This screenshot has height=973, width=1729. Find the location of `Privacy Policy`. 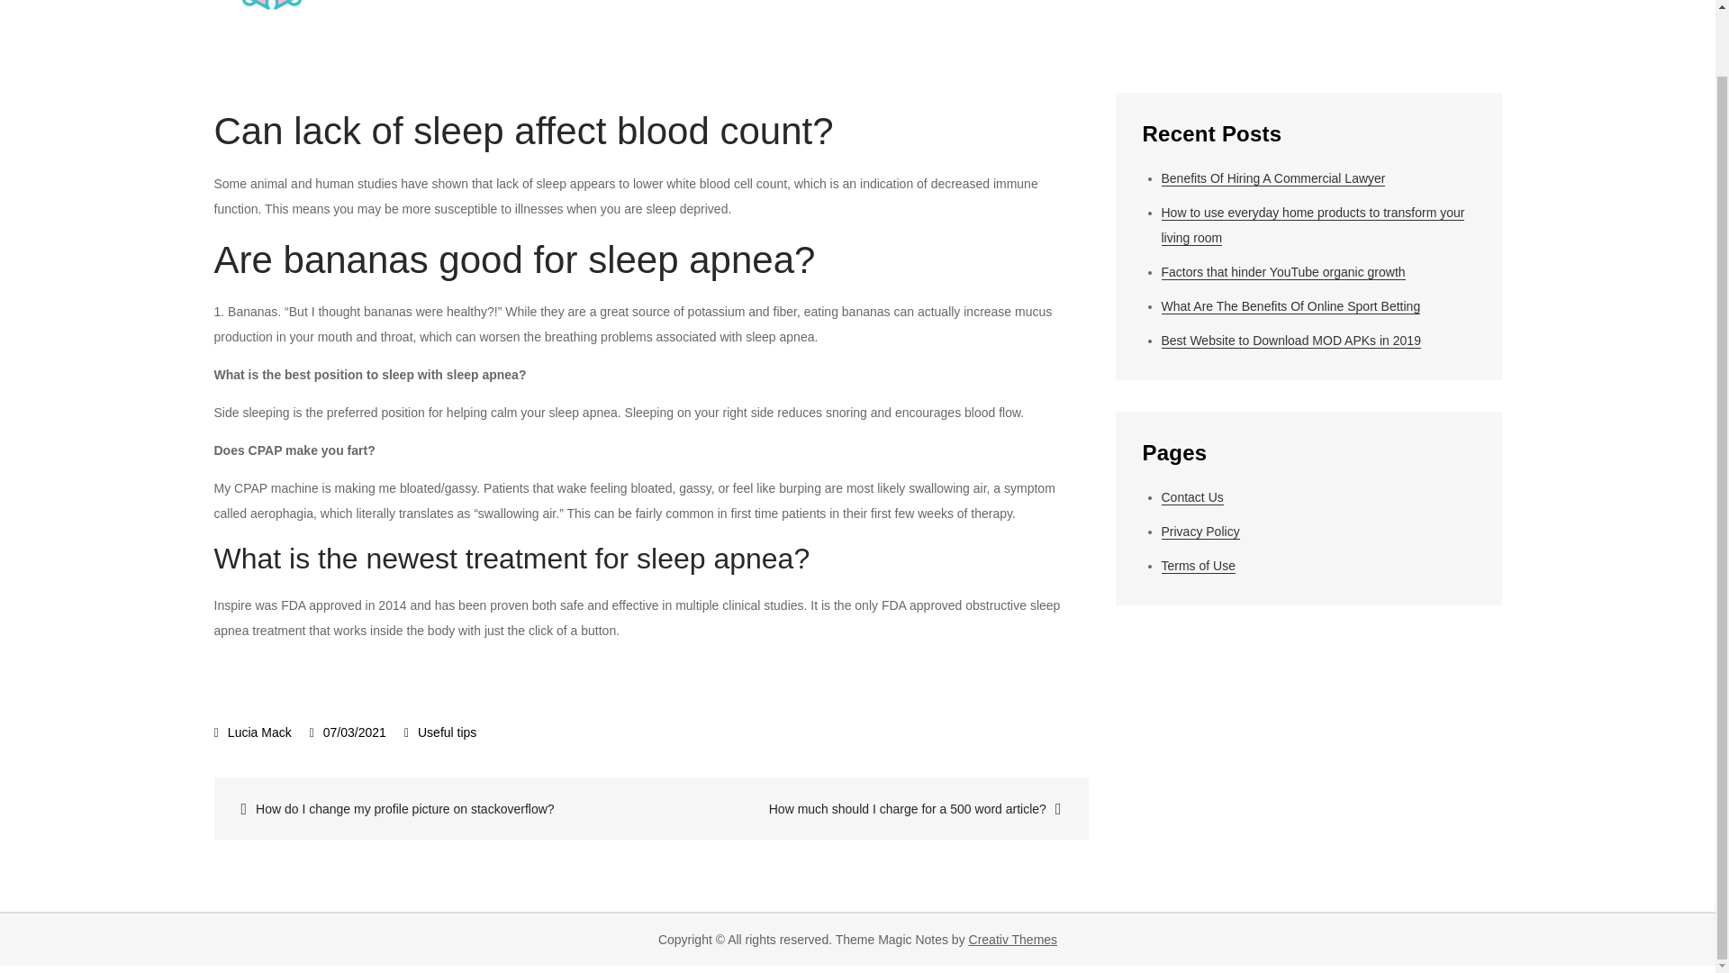

Privacy Policy is located at coordinates (1200, 532).